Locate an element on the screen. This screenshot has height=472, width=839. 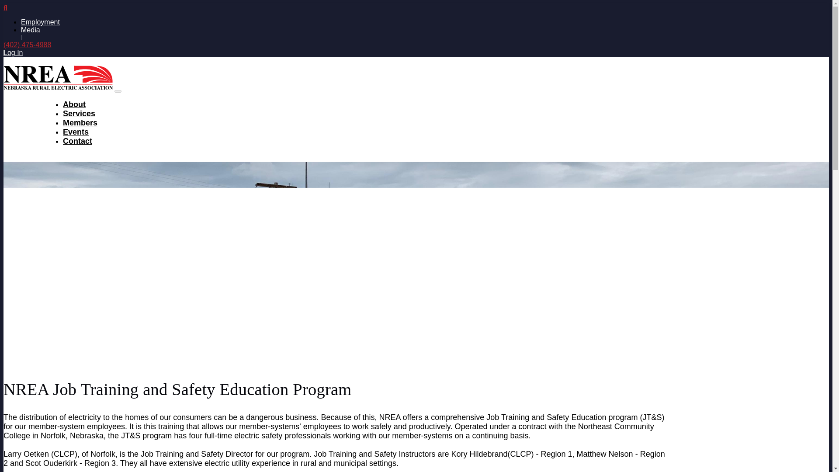
About is located at coordinates (74, 104).